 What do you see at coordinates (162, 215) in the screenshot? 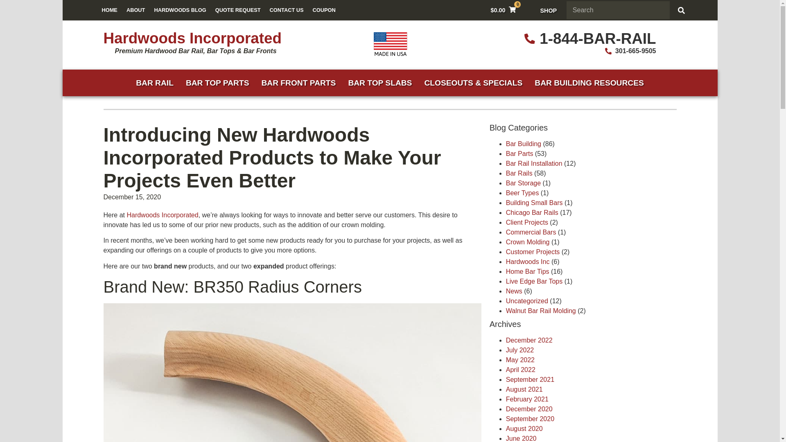
I see `Hardwoods Incorporated` at bounding box center [162, 215].